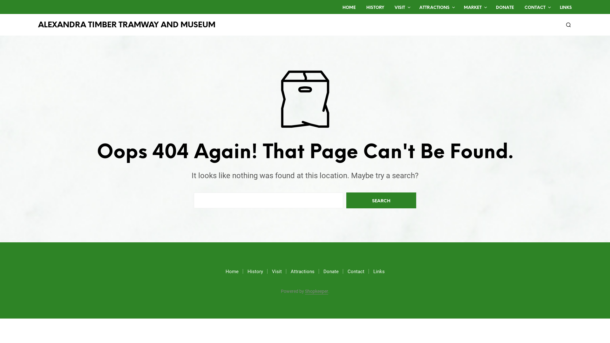  I want to click on Visit, so click(277, 272).